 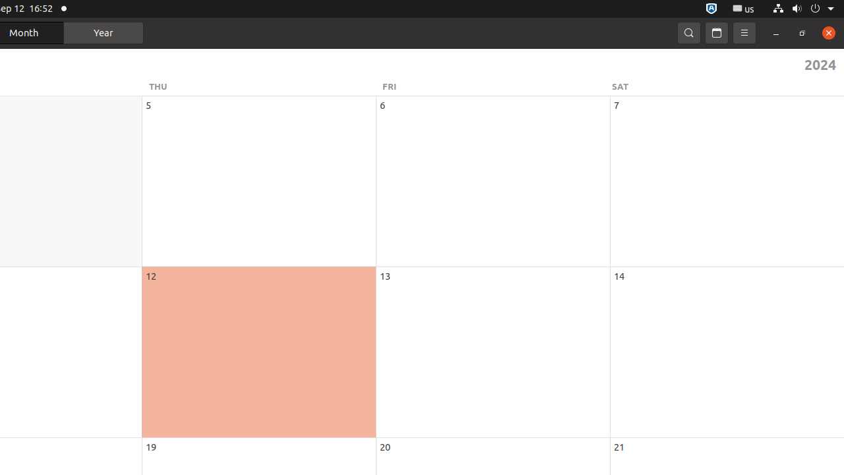 I want to click on Minimize, so click(x=776, y=33).